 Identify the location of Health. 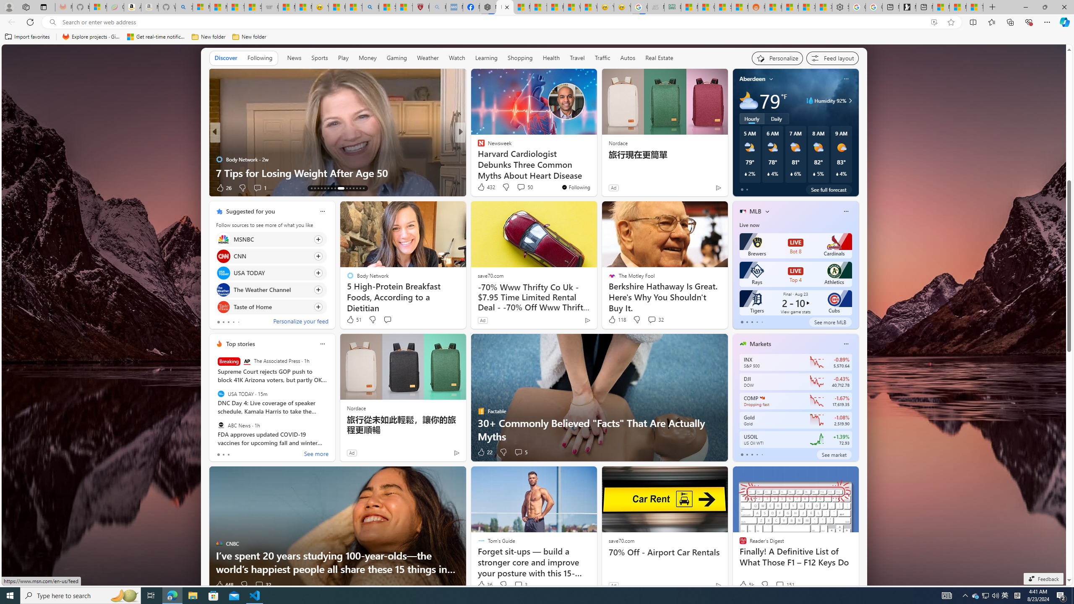
(551, 58).